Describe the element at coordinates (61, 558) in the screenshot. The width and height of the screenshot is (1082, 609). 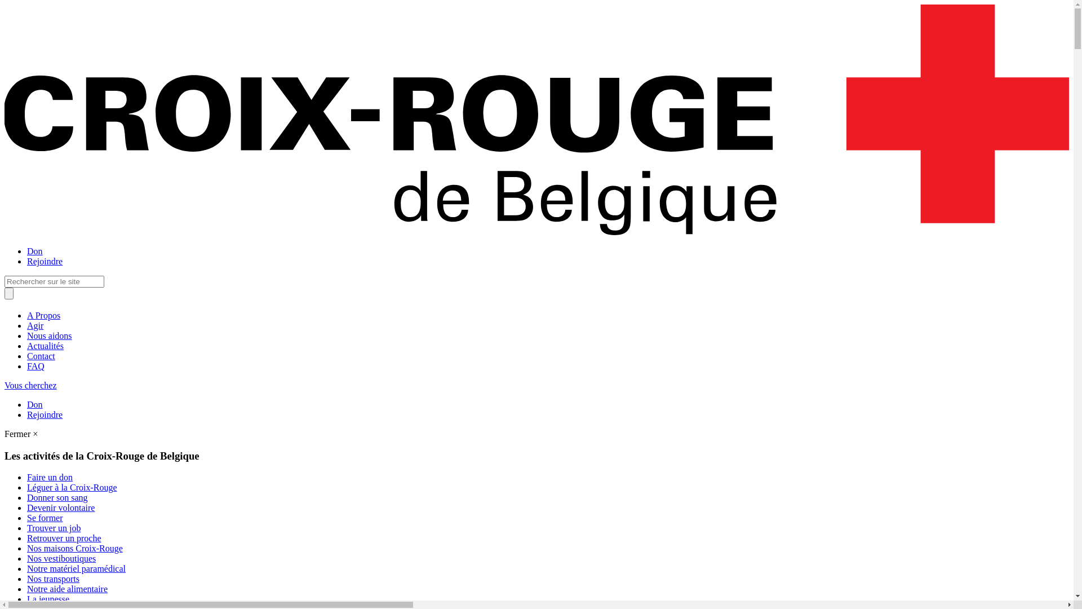
I see `Nos vestiboutiques` at that location.